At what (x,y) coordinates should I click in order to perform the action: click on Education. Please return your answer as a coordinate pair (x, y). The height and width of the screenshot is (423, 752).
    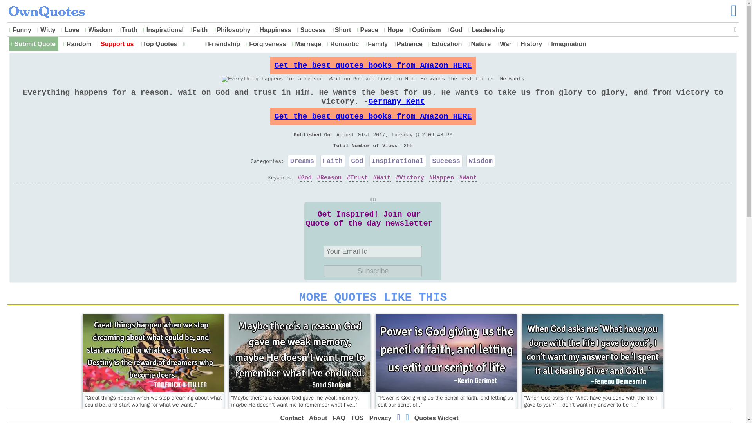
    Looking at the image, I should click on (446, 44).